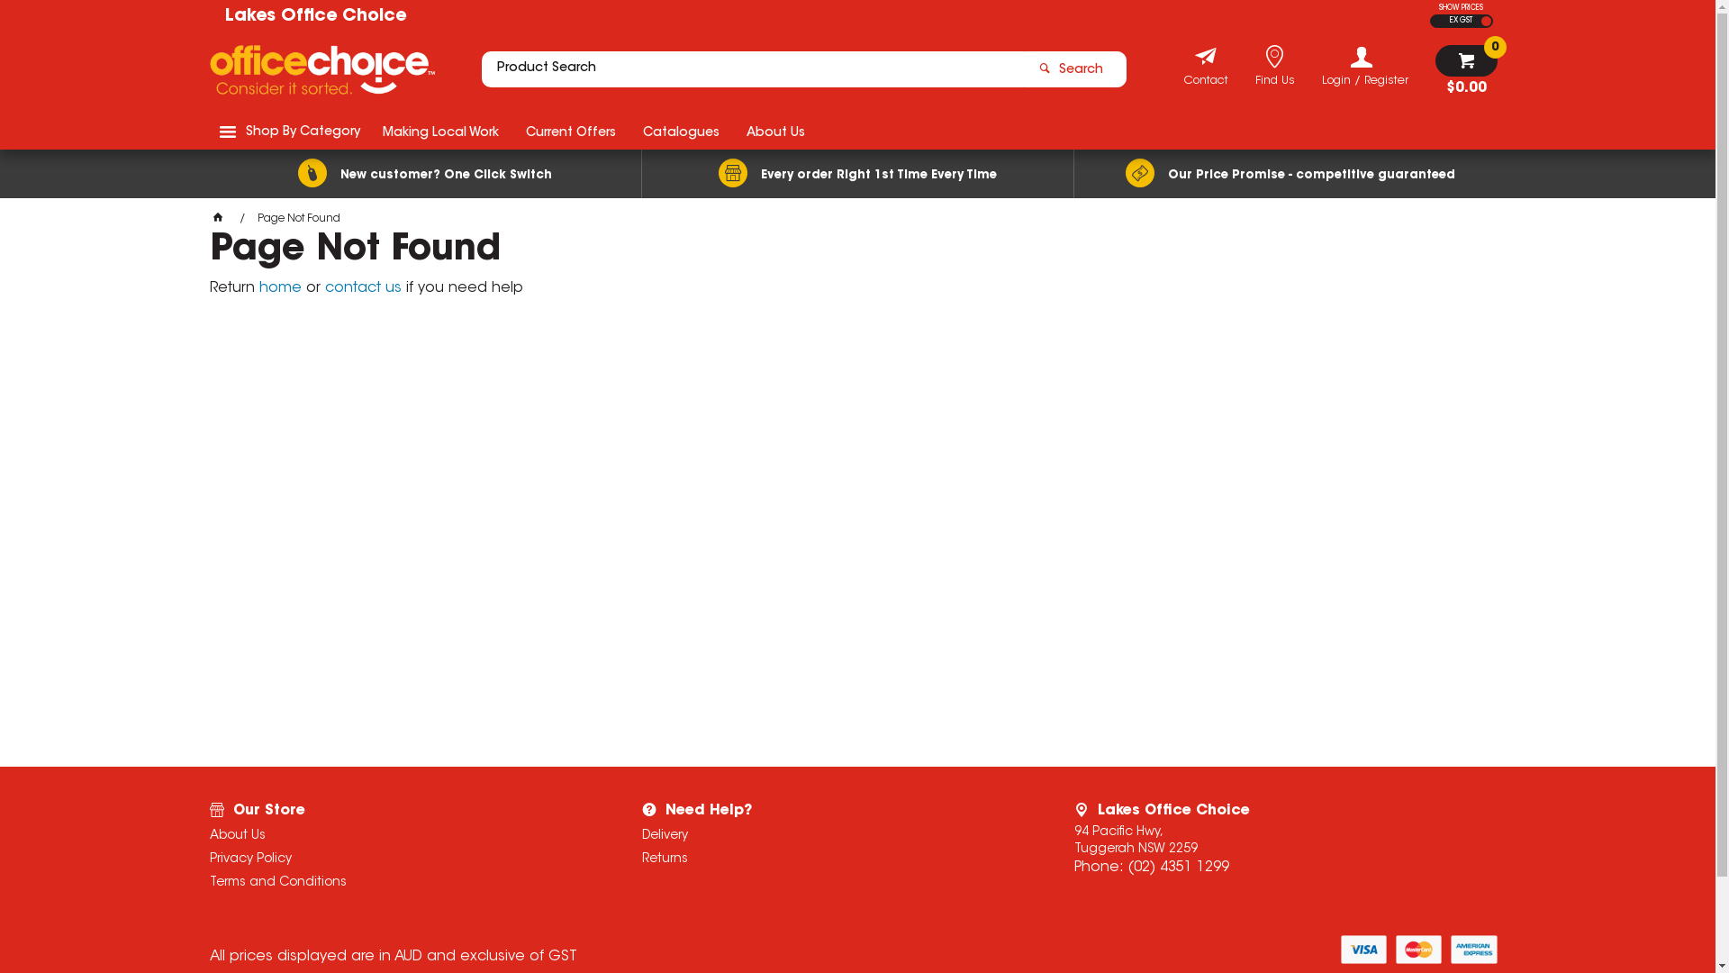 The image size is (1729, 973). What do you see at coordinates (402, 836) in the screenshot?
I see `About Us` at bounding box center [402, 836].